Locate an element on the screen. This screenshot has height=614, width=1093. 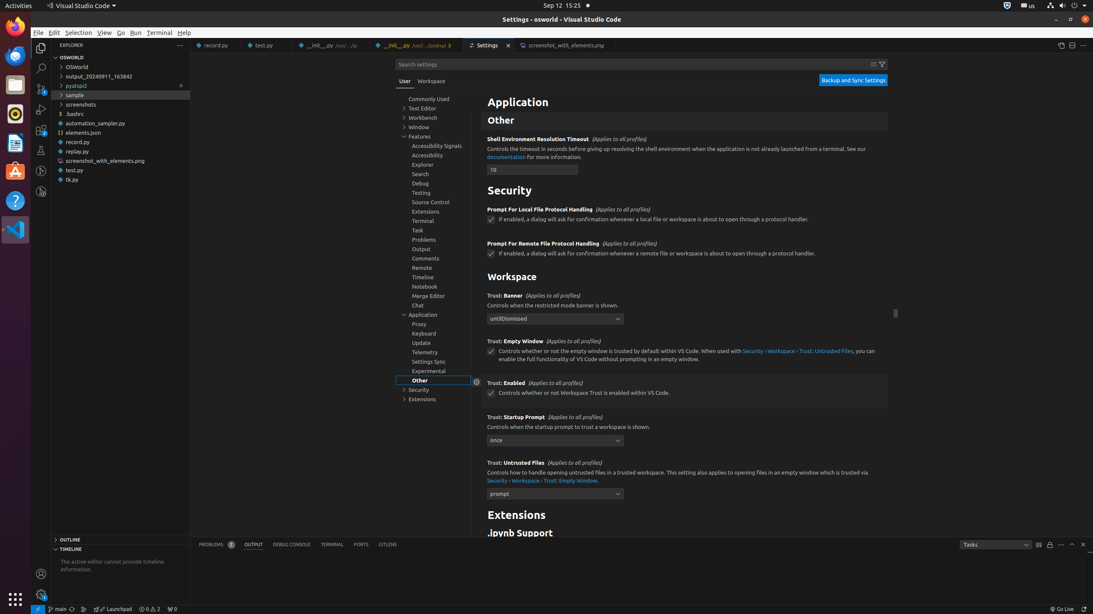
Other is located at coordinates (684, 121).